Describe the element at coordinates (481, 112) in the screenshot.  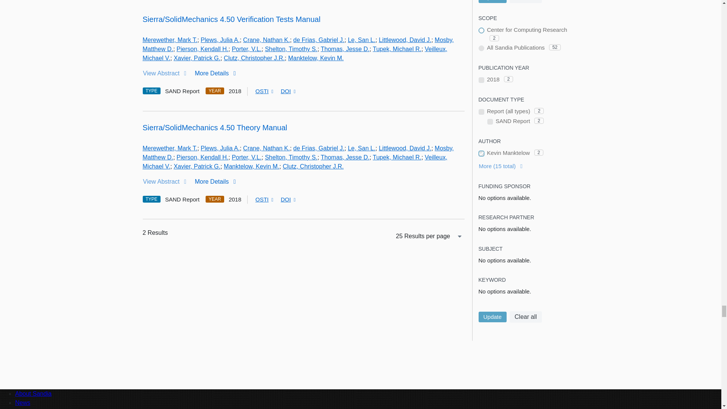
I see `5` at that location.